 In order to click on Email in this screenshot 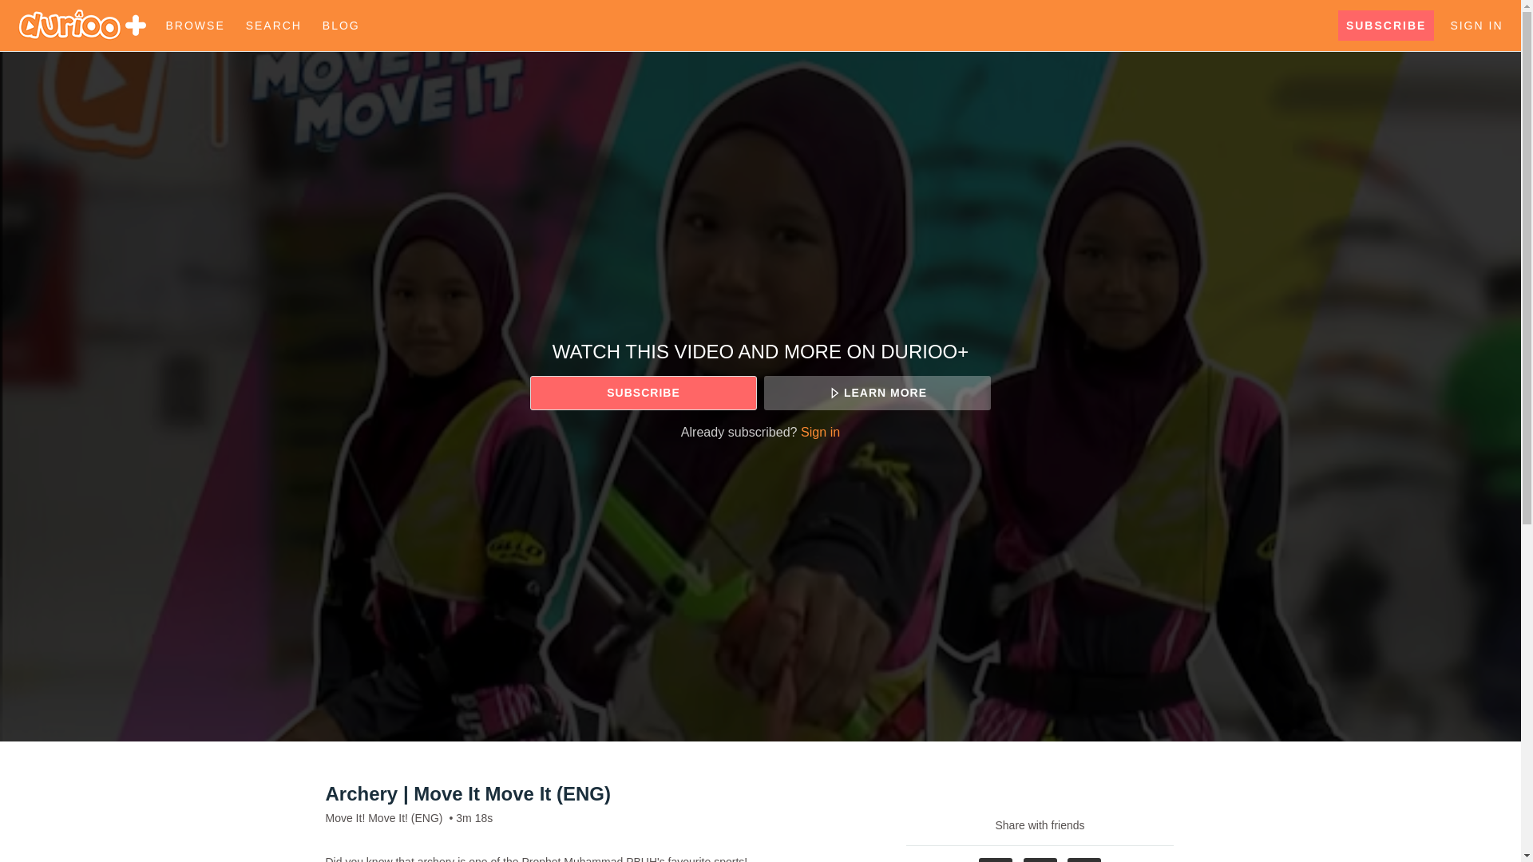, I will do `click(1083, 860)`.